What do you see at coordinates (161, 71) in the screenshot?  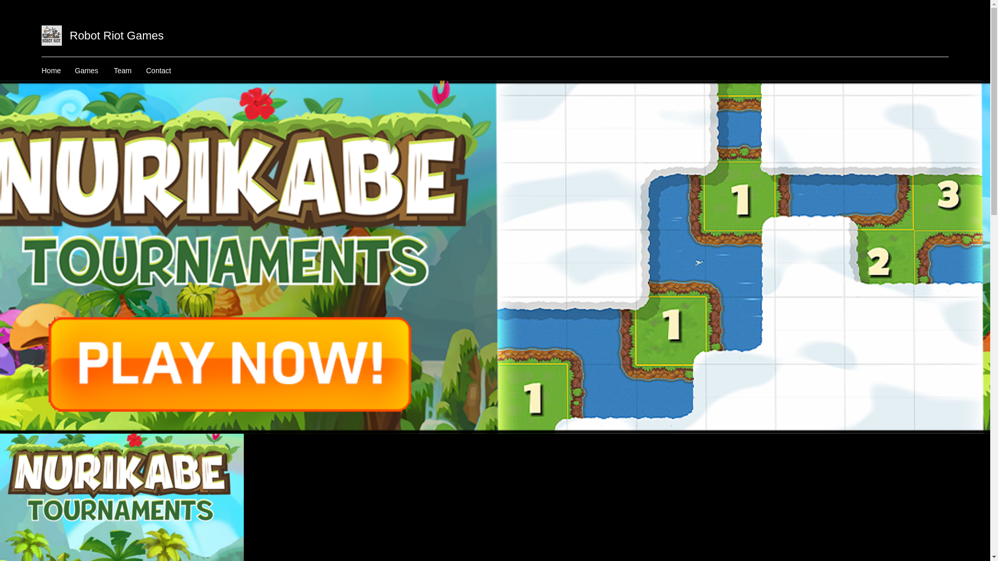 I see `Contact` at bounding box center [161, 71].